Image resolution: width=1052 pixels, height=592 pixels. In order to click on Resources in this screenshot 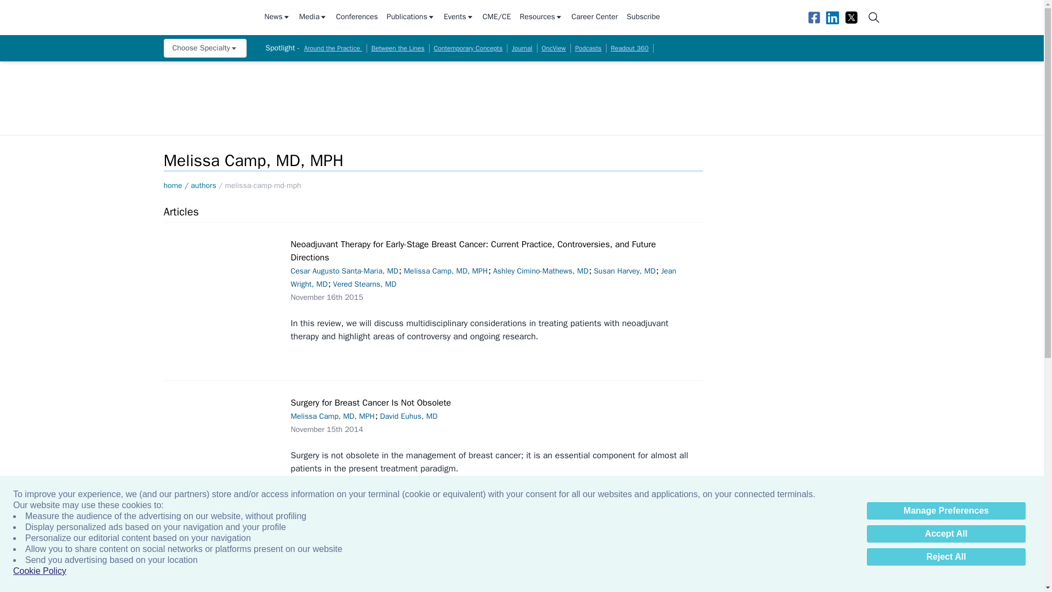, I will do `click(541, 18)`.